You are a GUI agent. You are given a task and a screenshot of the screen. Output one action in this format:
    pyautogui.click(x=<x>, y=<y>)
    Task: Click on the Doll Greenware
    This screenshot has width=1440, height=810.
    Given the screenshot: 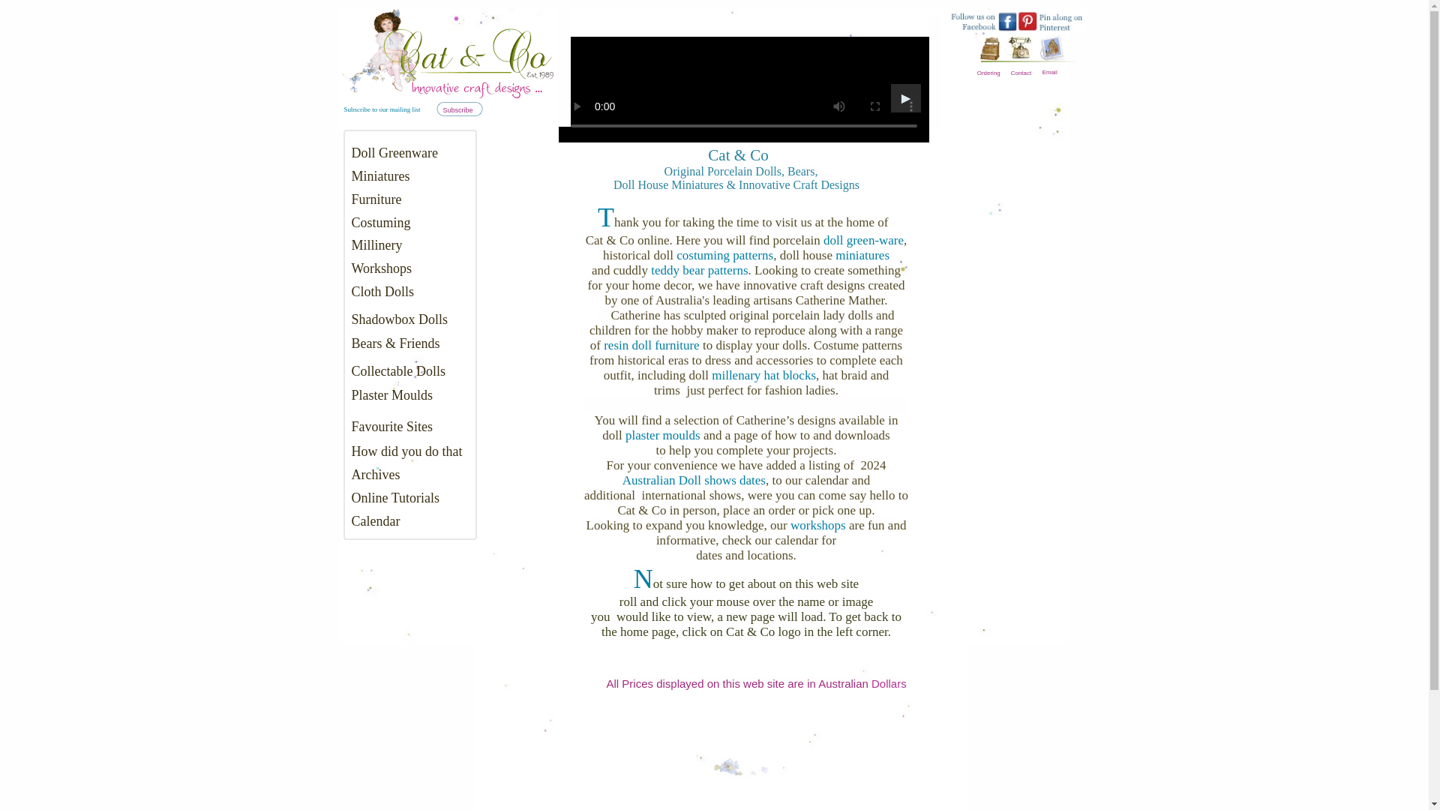 What is the action you would take?
    pyautogui.click(x=394, y=153)
    